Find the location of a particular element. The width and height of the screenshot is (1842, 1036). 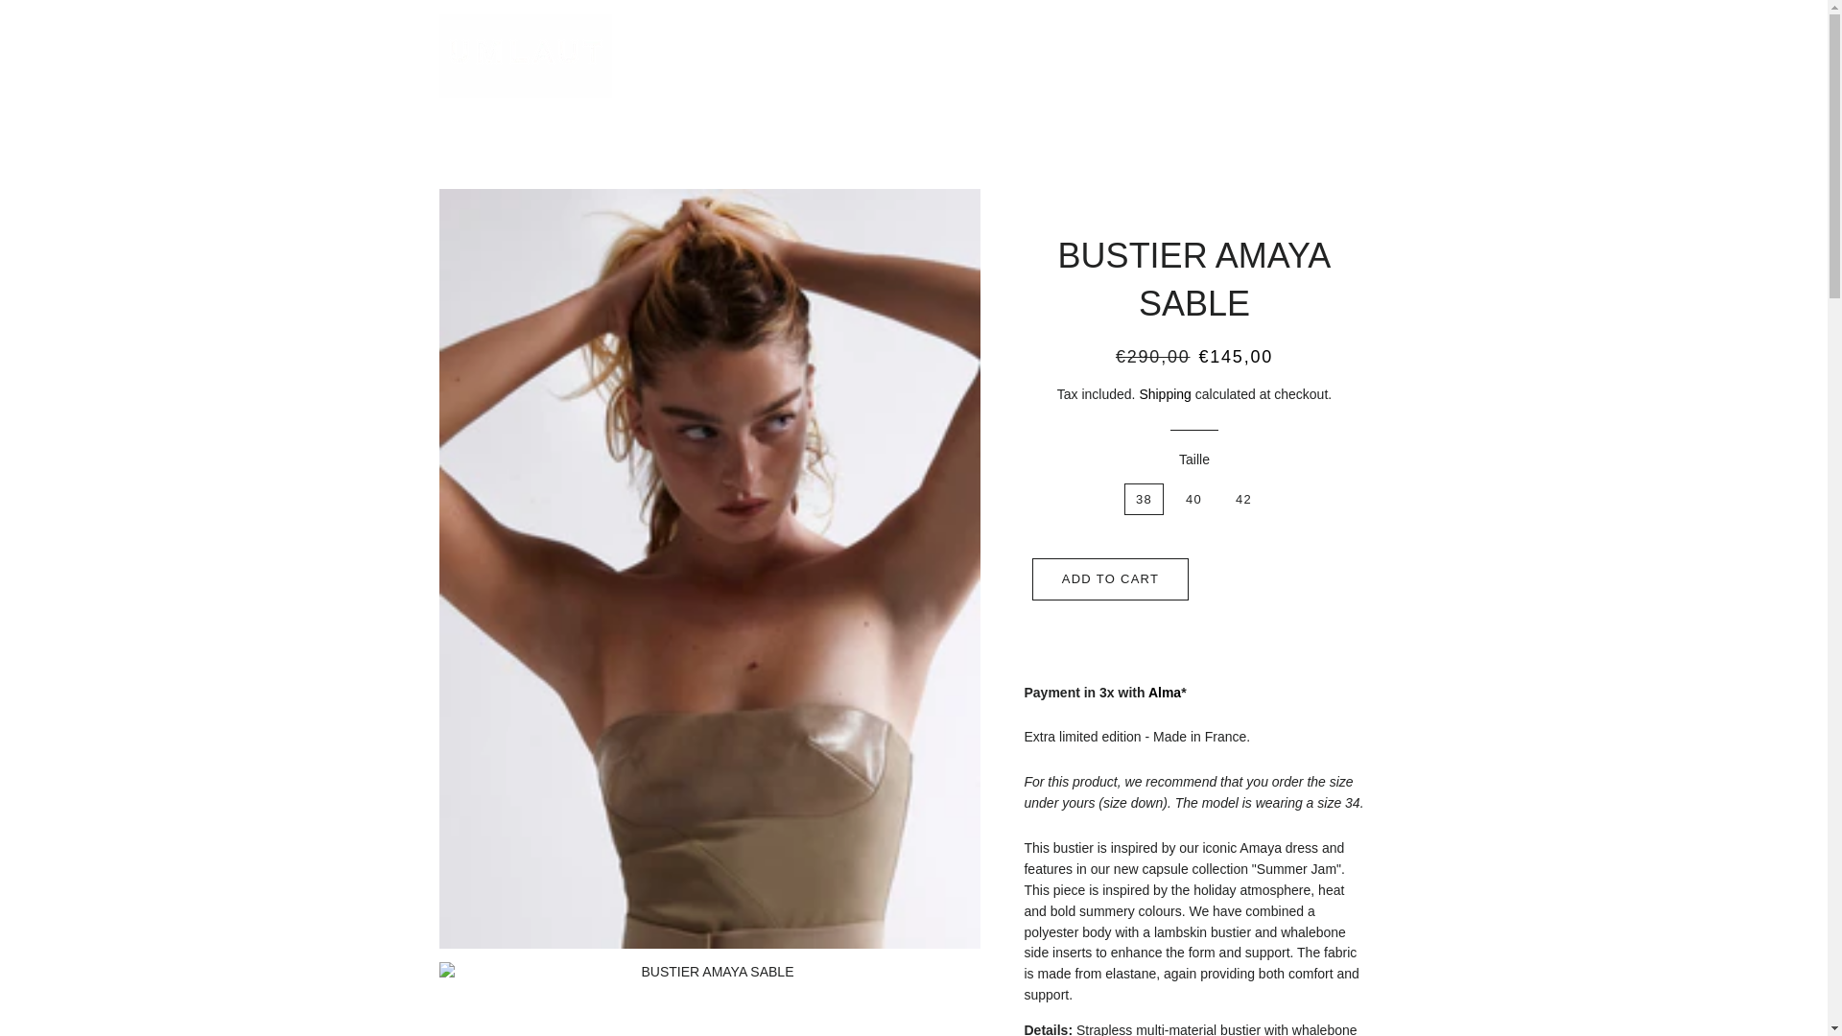

Alma is located at coordinates (1164, 693).